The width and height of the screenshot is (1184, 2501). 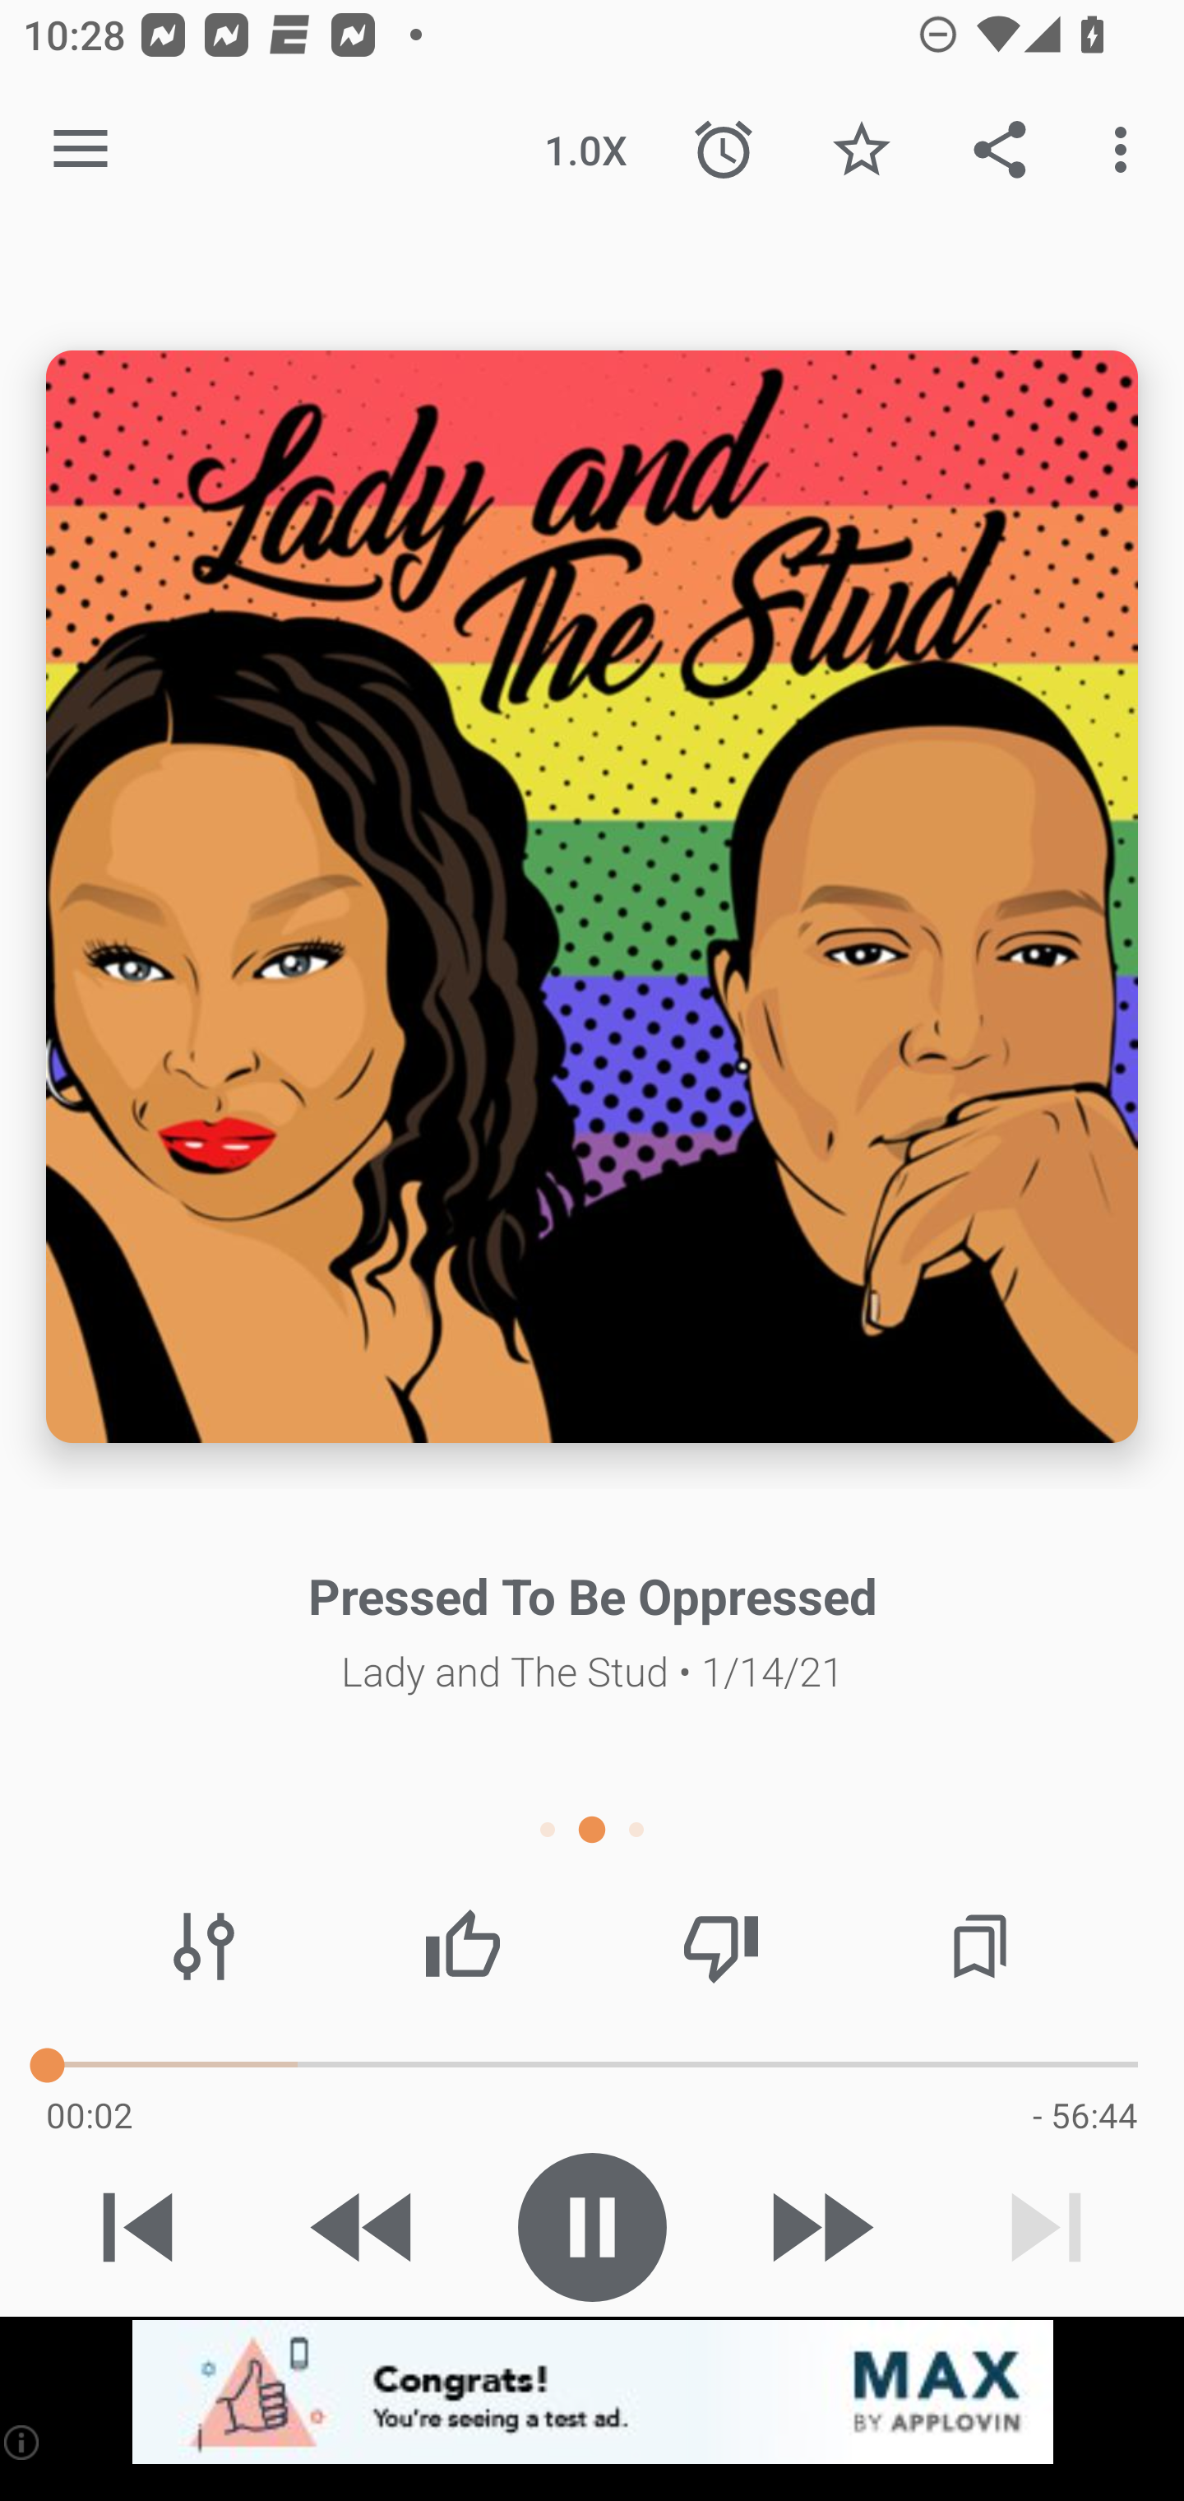 I want to click on 1.0X, so click(x=585, y=150).